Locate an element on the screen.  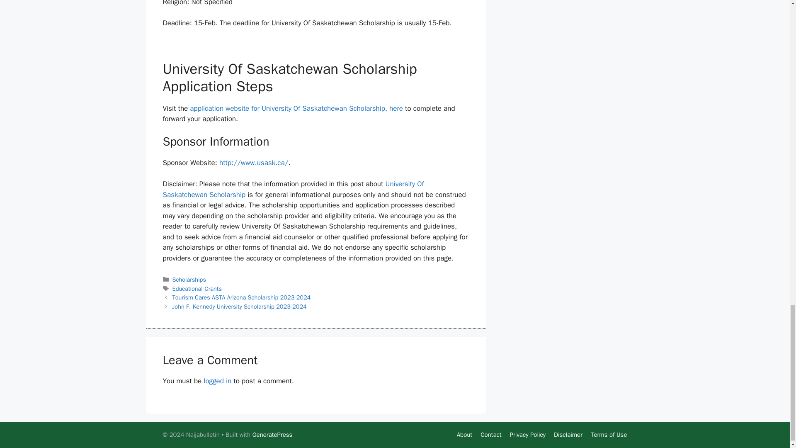
GeneratePress is located at coordinates (272, 435).